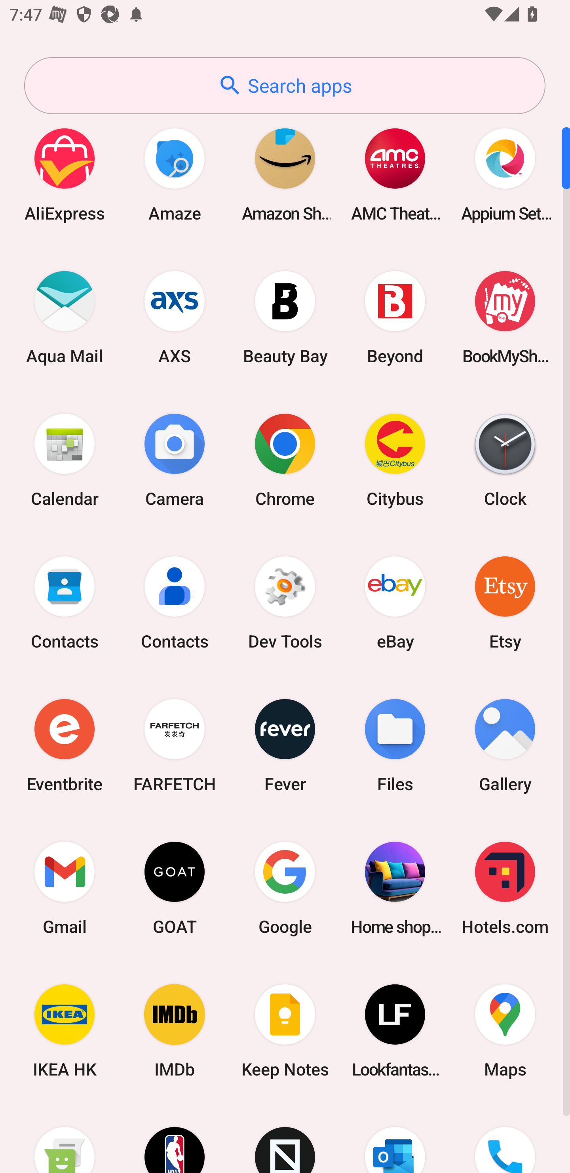 The width and height of the screenshot is (570, 1173). What do you see at coordinates (505, 1031) in the screenshot?
I see `Maps` at bounding box center [505, 1031].